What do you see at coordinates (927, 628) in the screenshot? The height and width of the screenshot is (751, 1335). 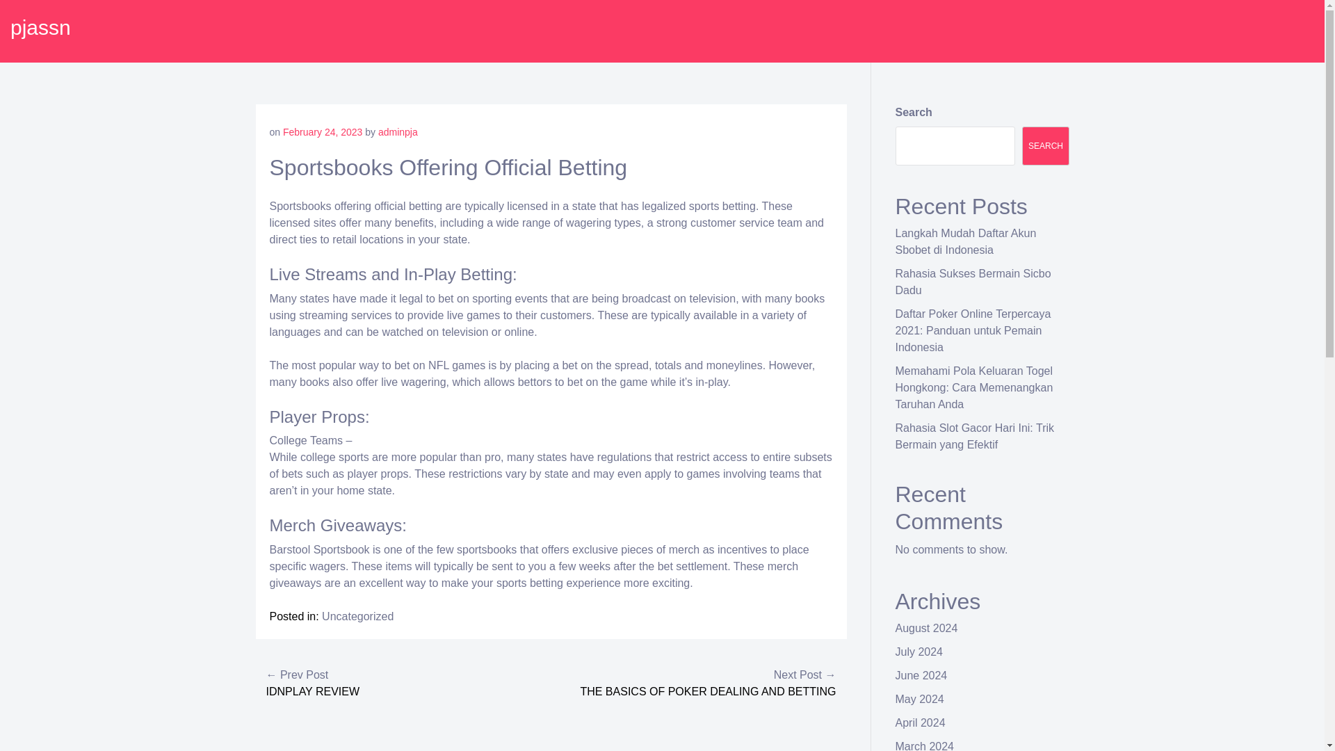 I see `August 2024` at bounding box center [927, 628].